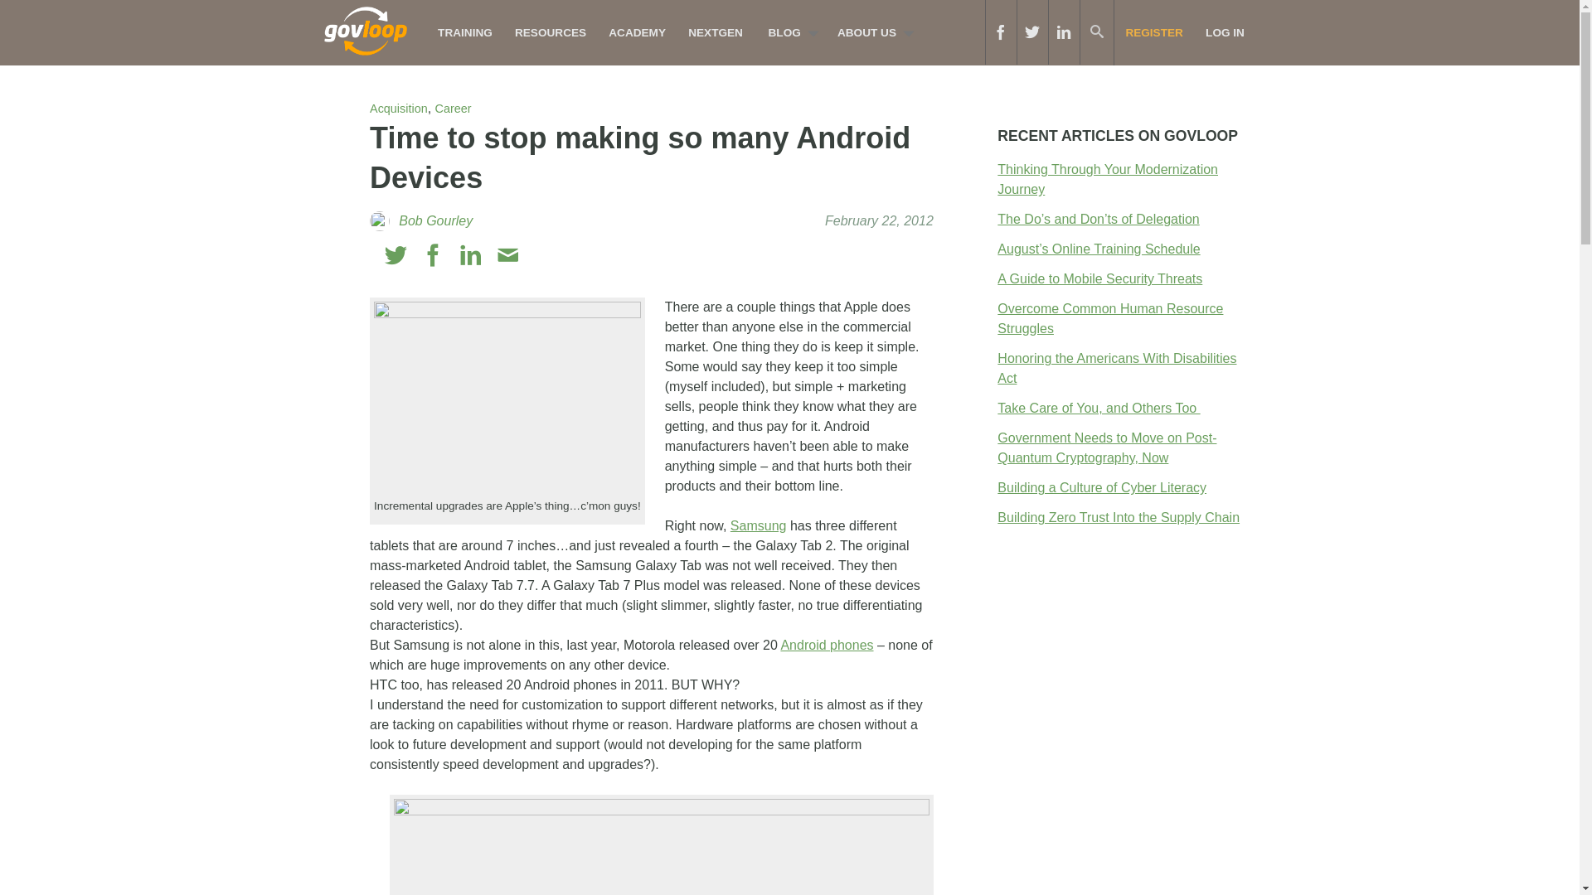 The width and height of the screenshot is (1592, 895). I want to click on Acquisition, so click(398, 109).